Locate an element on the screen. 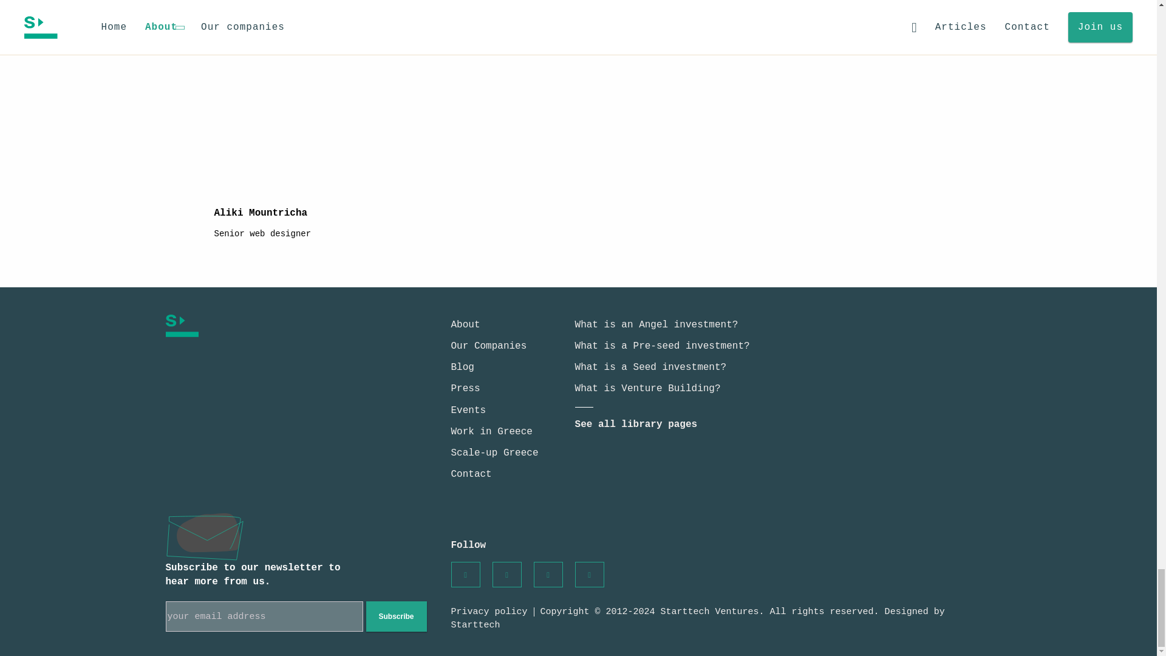  Contact is located at coordinates (470, 474).